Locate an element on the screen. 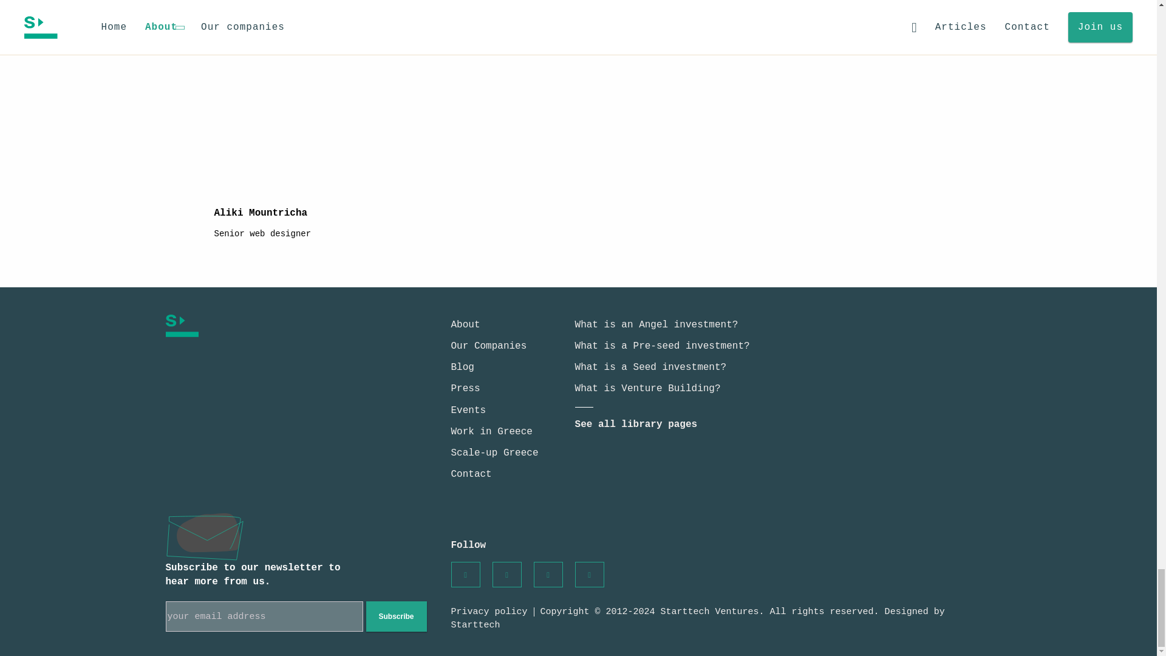  Contact is located at coordinates (470, 474).